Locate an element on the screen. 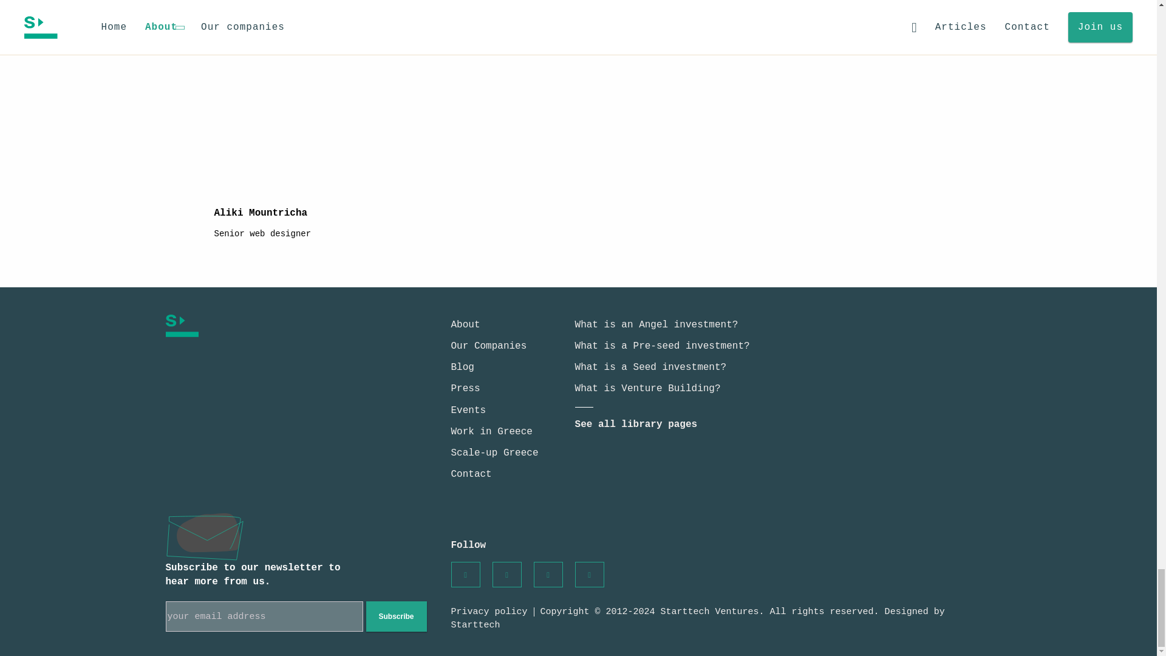  Contact is located at coordinates (470, 474).